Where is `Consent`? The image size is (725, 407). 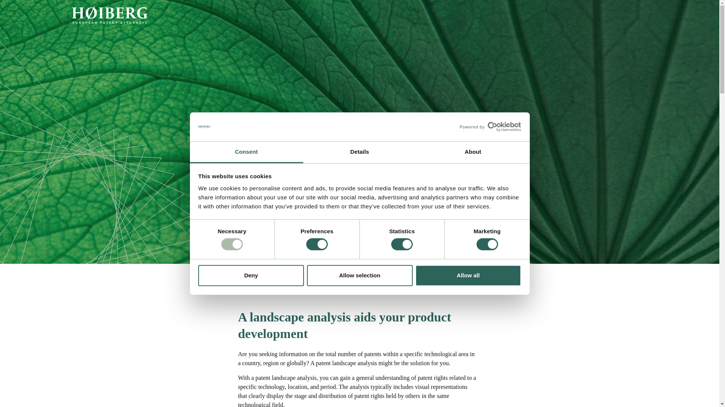 Consent is located at coordinates (246, 152).